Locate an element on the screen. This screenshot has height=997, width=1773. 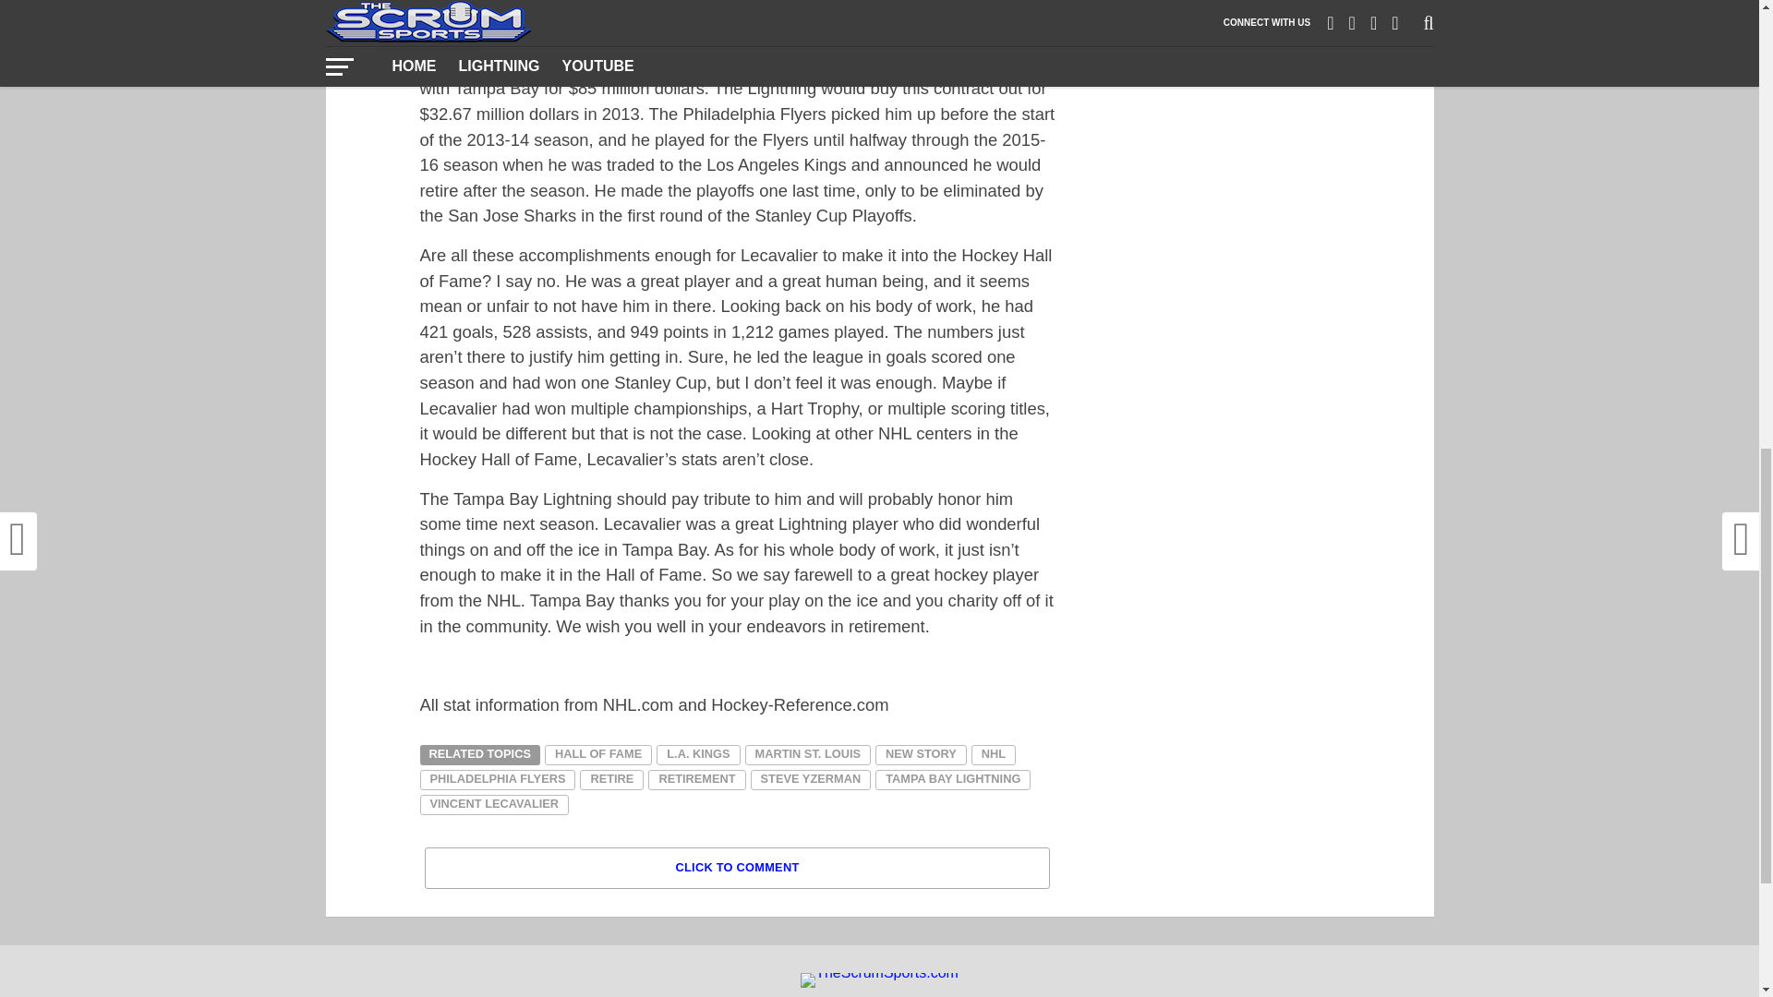
HALL OF FAME is located at coordinates (598, 755).